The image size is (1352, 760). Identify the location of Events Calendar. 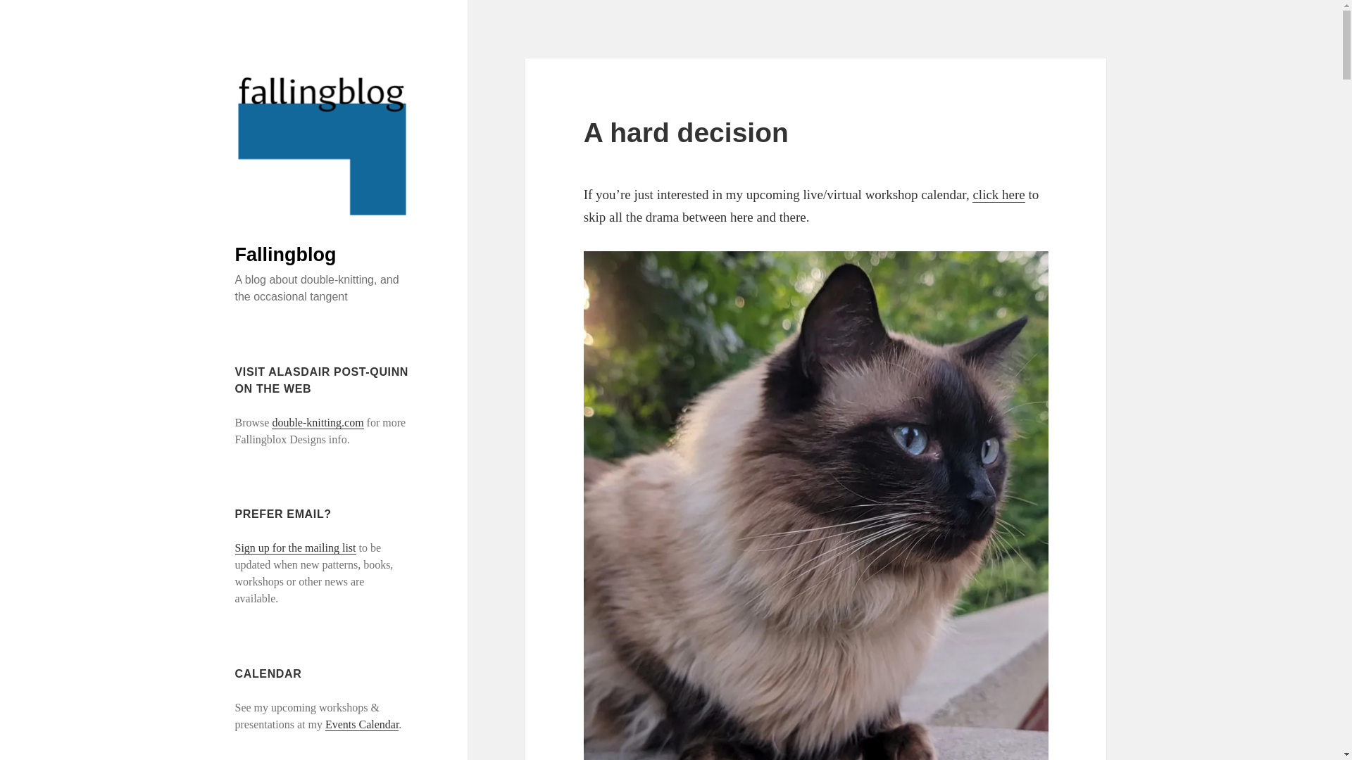
(362, 724).